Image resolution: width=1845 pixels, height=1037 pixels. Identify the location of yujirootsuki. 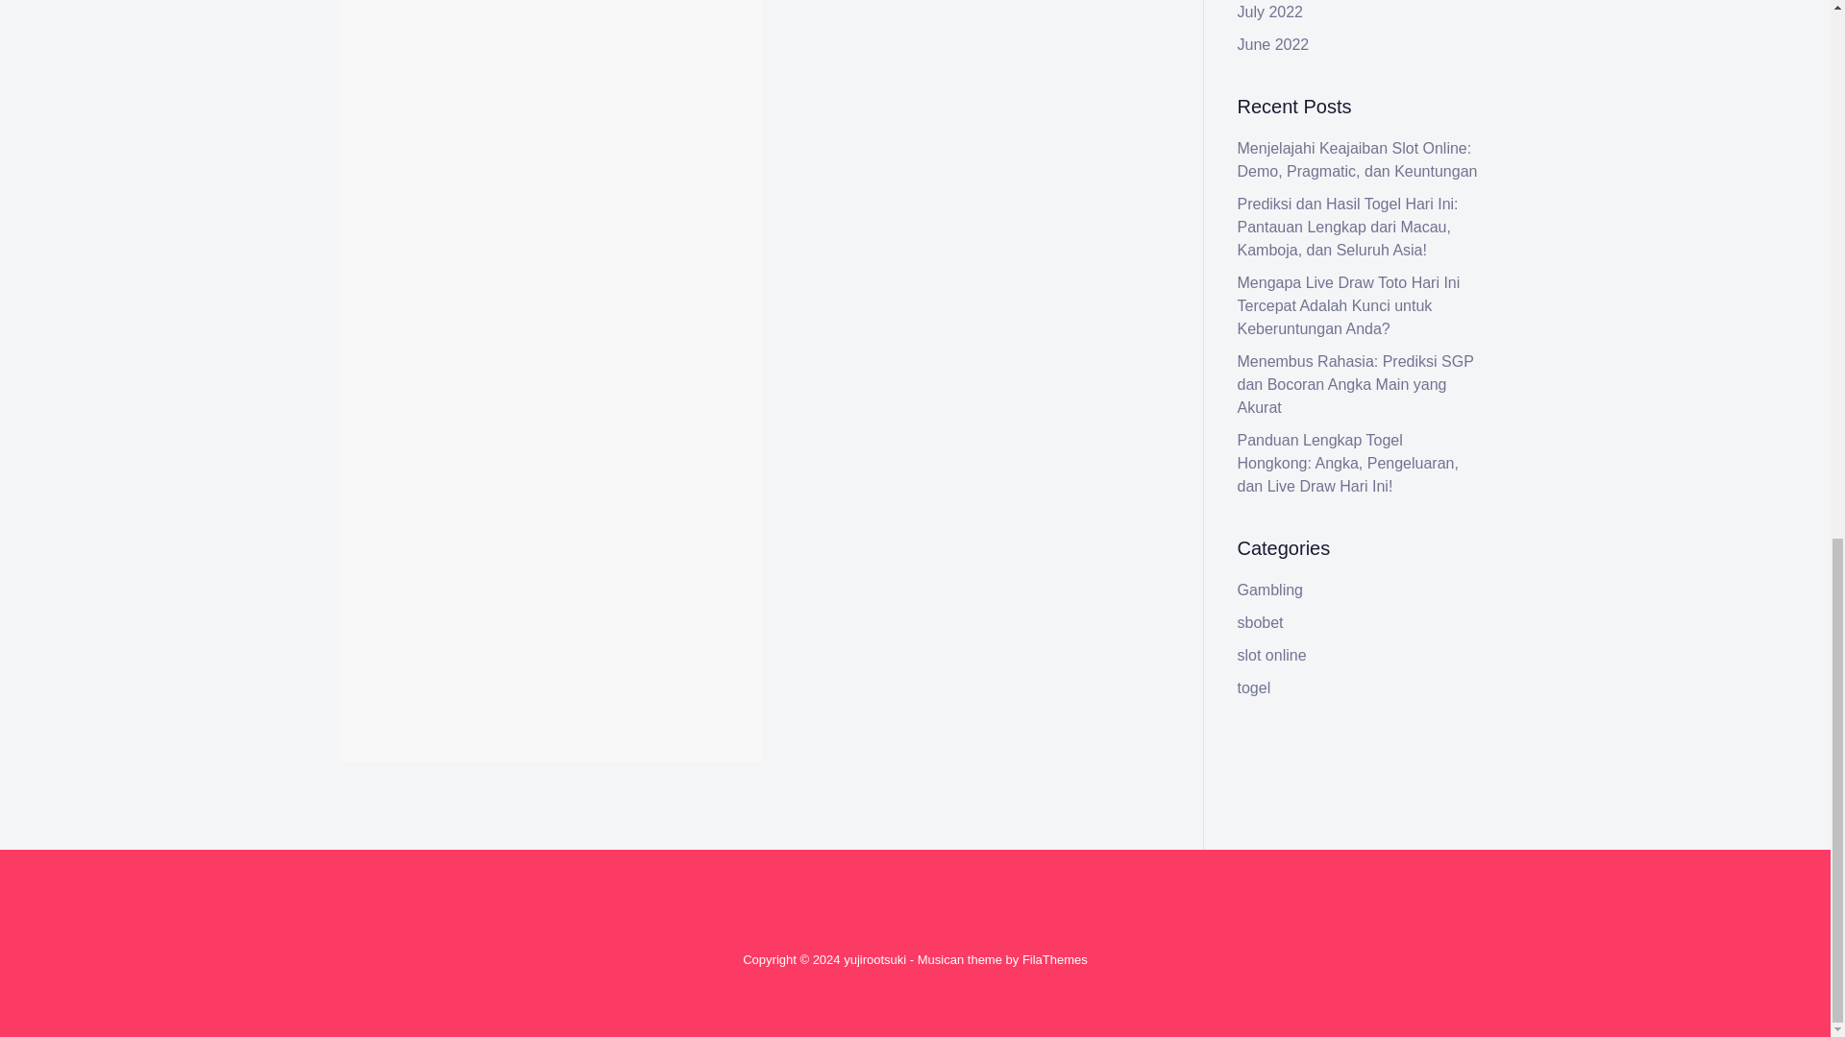
(874, 959).